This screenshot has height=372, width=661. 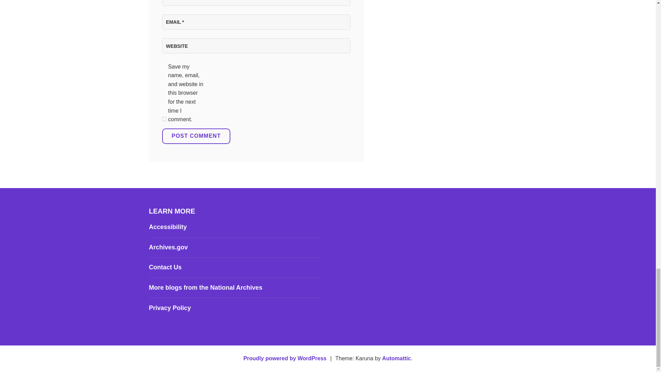 I want to click on National Archives privacy policy, so click(x=170, y=308).